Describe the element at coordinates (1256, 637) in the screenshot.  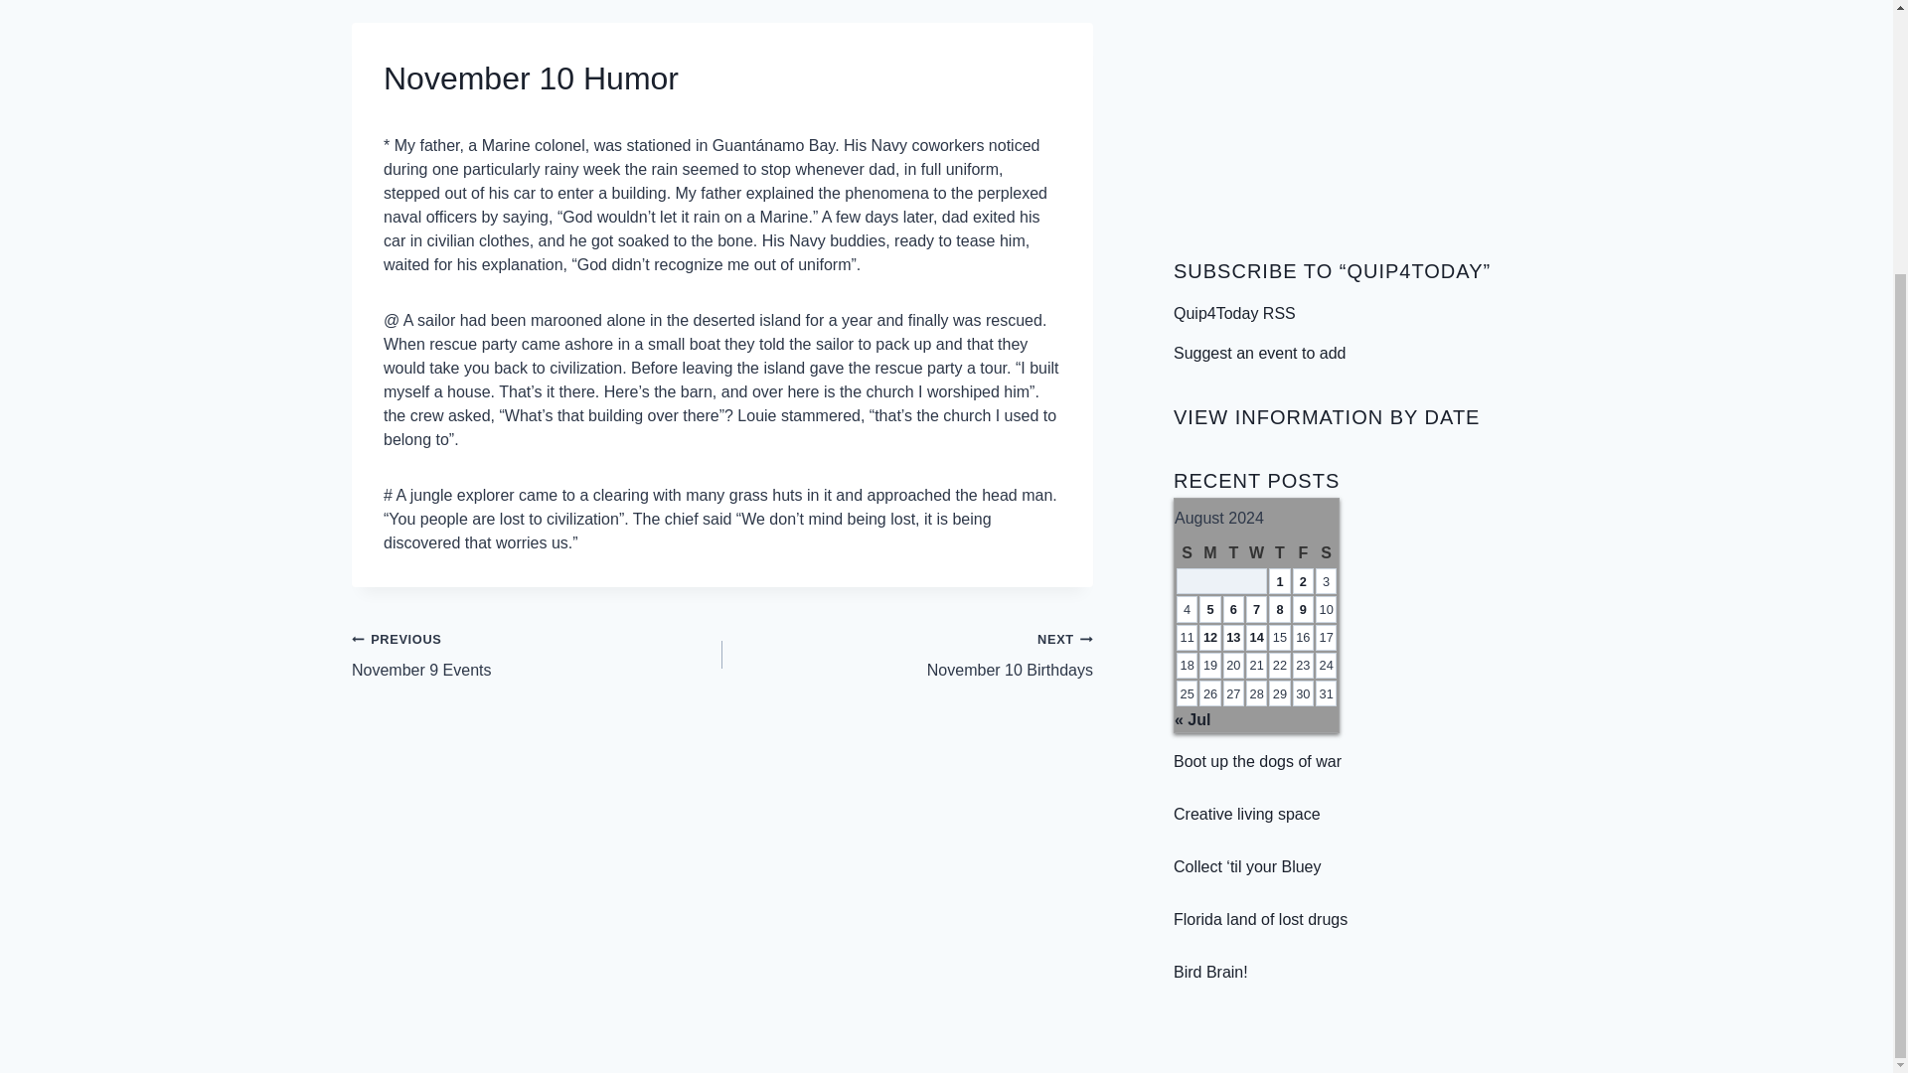
I see `Florida land of lost drugs` at that location.